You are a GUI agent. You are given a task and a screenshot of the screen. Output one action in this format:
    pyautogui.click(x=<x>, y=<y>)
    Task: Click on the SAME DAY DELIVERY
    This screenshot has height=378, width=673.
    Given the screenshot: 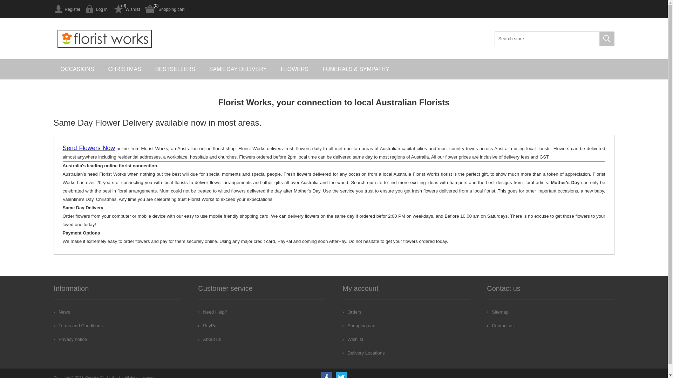 What is the action you would take?
    pyautogui.click(x=238, y=69)
    